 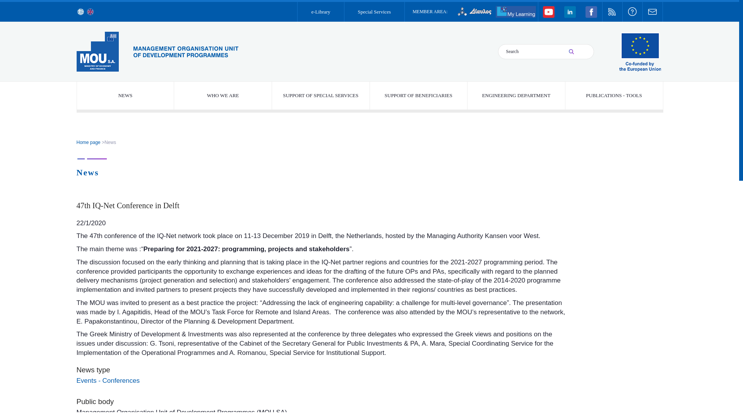 I want to click on Facebook, so click(x=591, y=12).